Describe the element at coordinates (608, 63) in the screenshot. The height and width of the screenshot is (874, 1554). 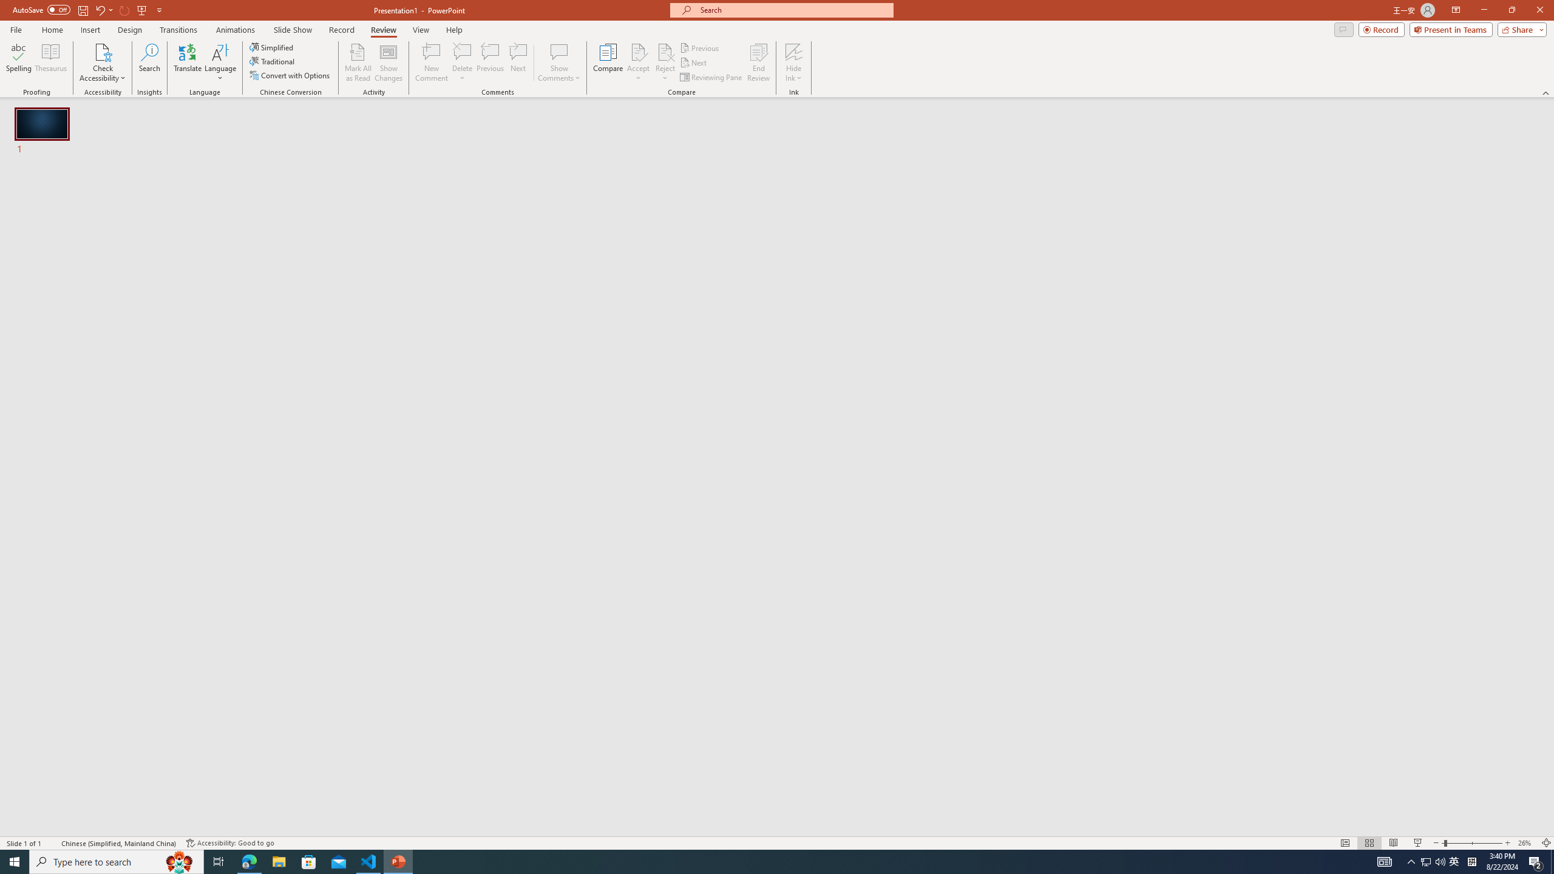
I see `Compare` at that location.